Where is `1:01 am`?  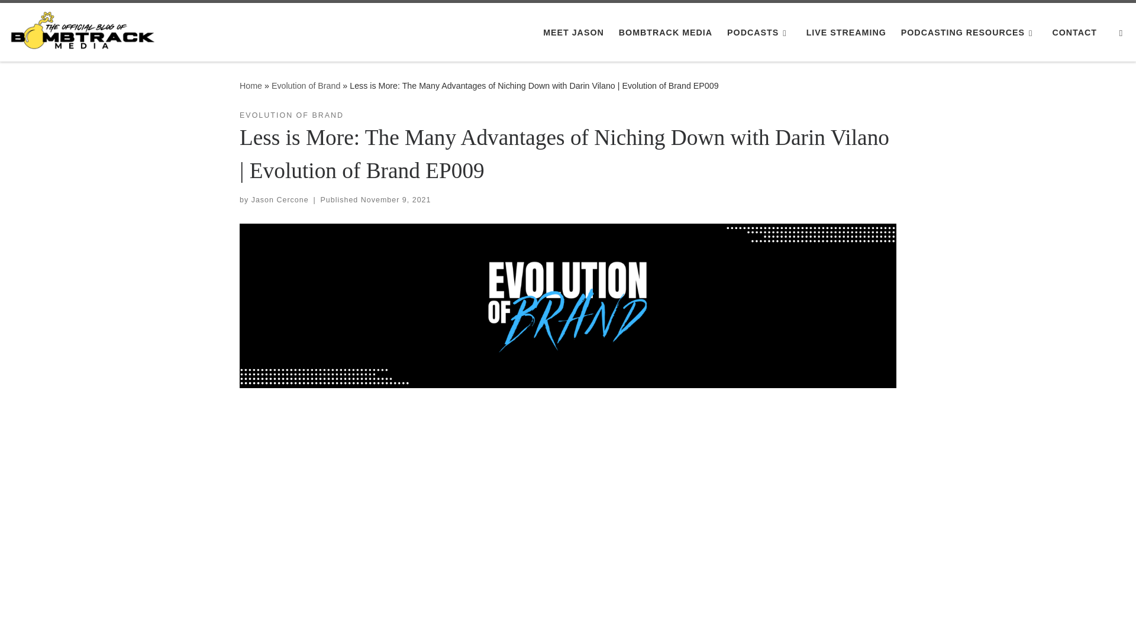
1:01 am is located at coordinates (396, 199).